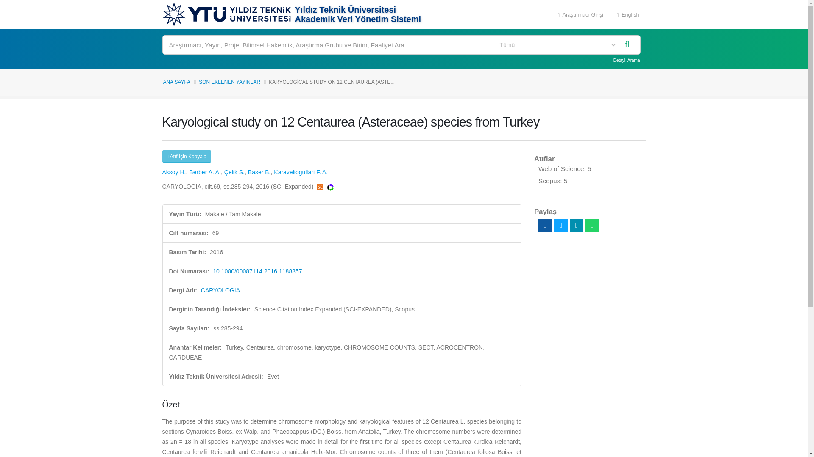 The height and width of the screenshot is (457, 814). What do you see at coordinates (204, 172) in the screenshot?
I see `Berber A. A.` at bounding box center [204, 172].